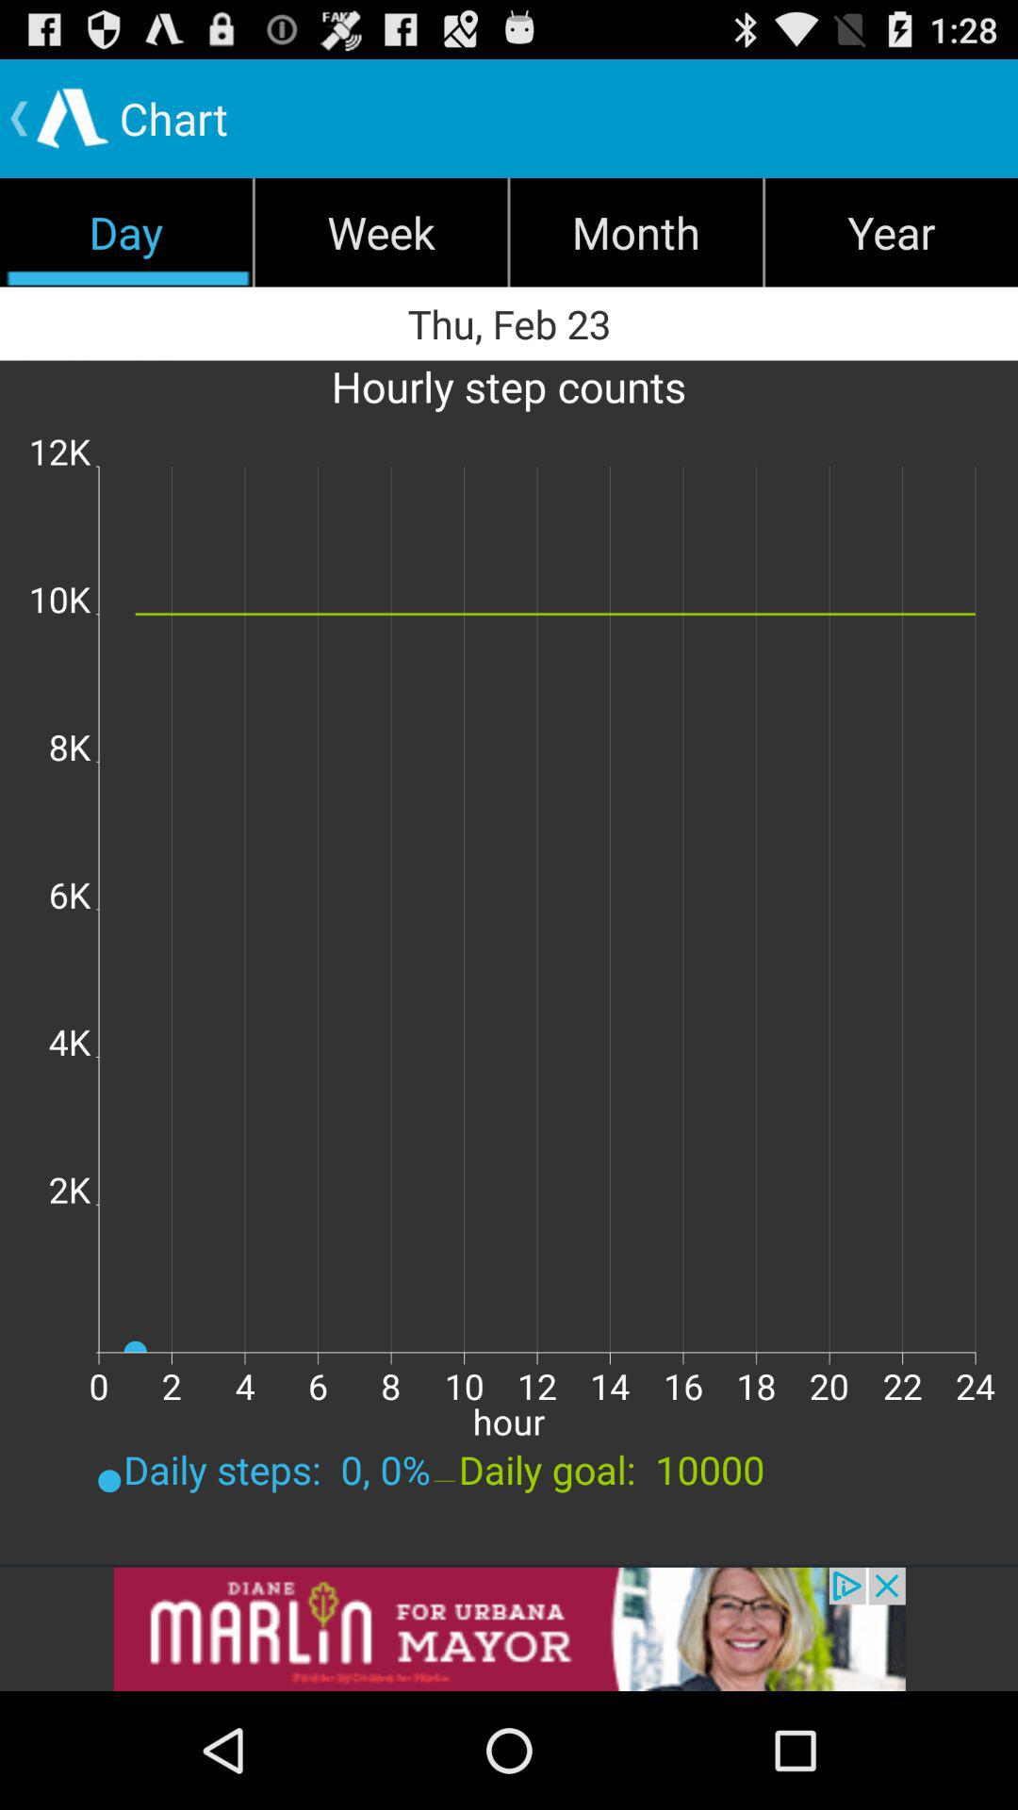 Image resolution: width=1018 pixels, height=1810 pixels. I want to click on go to addverdisment, so click(509, 1629).